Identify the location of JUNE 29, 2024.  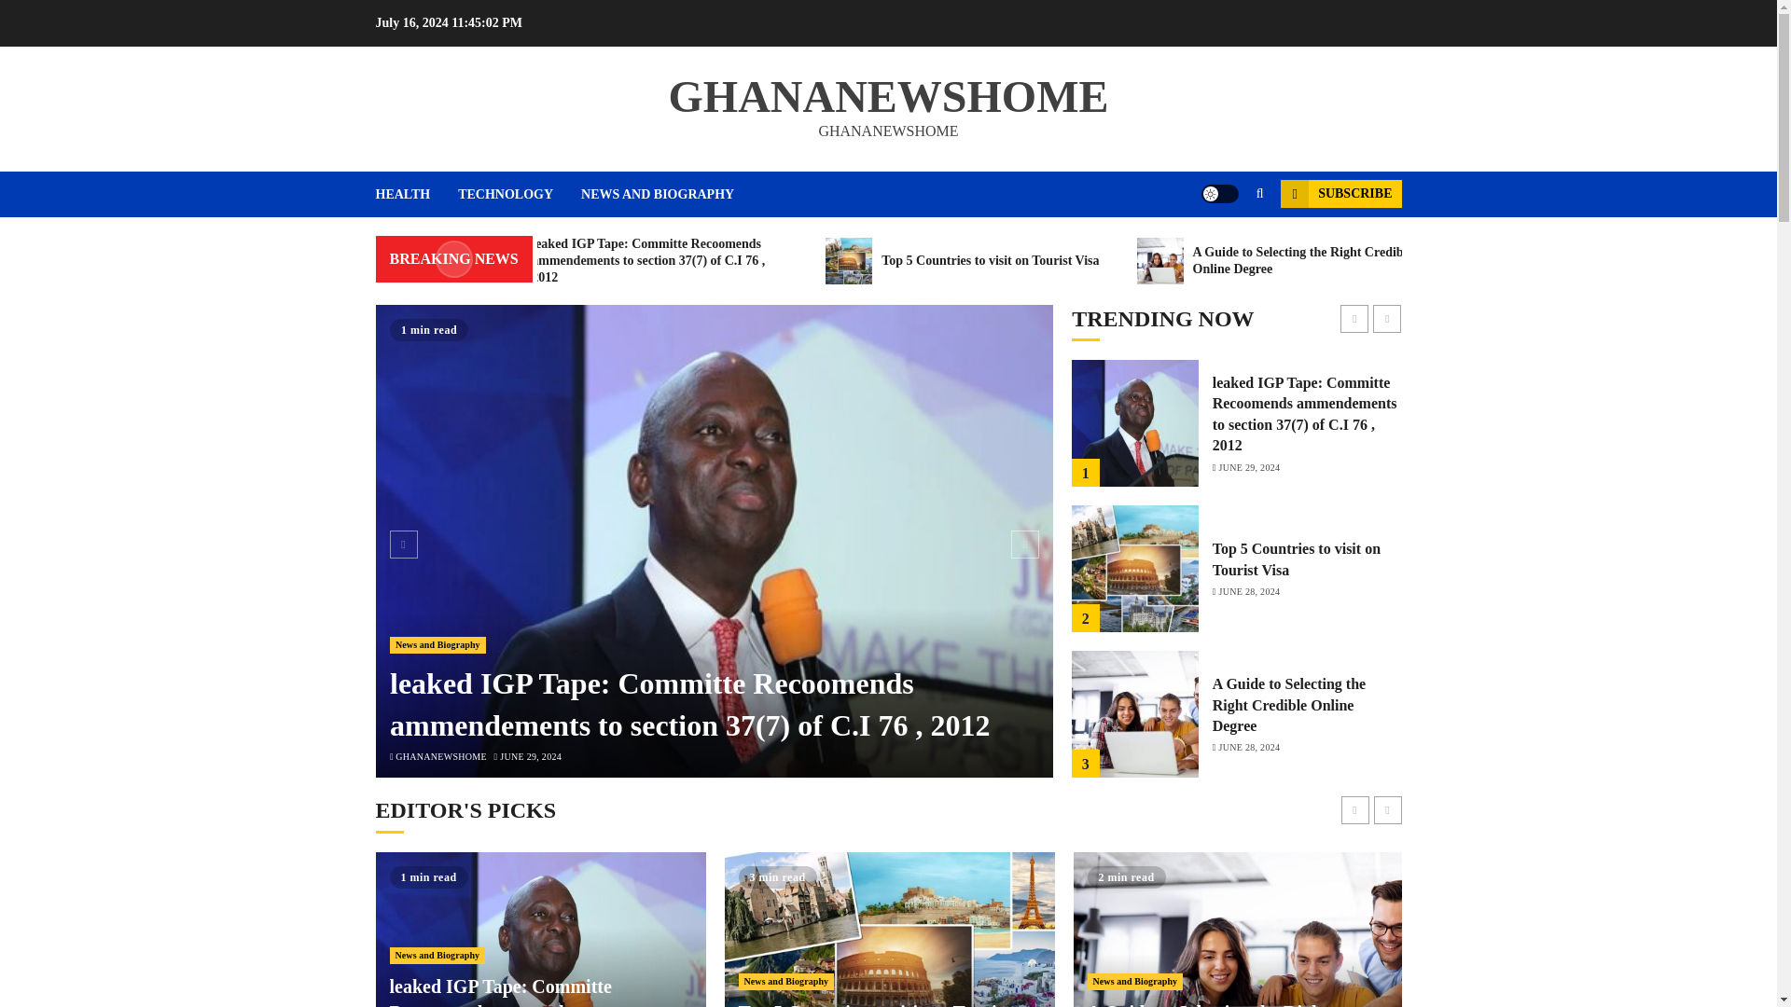
(530, 756).